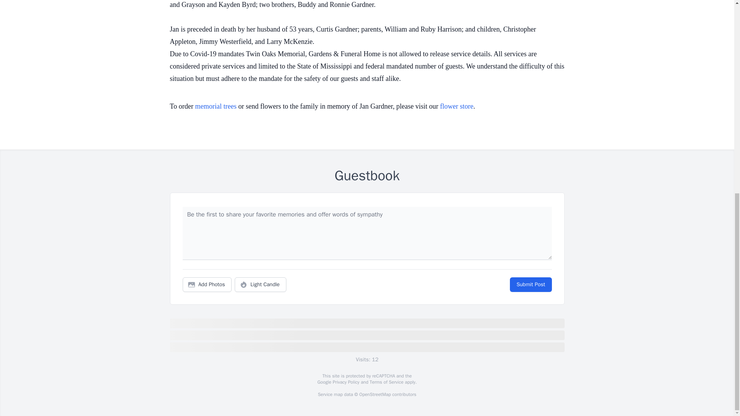 This screenshot has width=740, height=416. What do you see at coordinates (207, 285) in the screenshot?
I see `Add Photos` at bounding box center [207, 285].